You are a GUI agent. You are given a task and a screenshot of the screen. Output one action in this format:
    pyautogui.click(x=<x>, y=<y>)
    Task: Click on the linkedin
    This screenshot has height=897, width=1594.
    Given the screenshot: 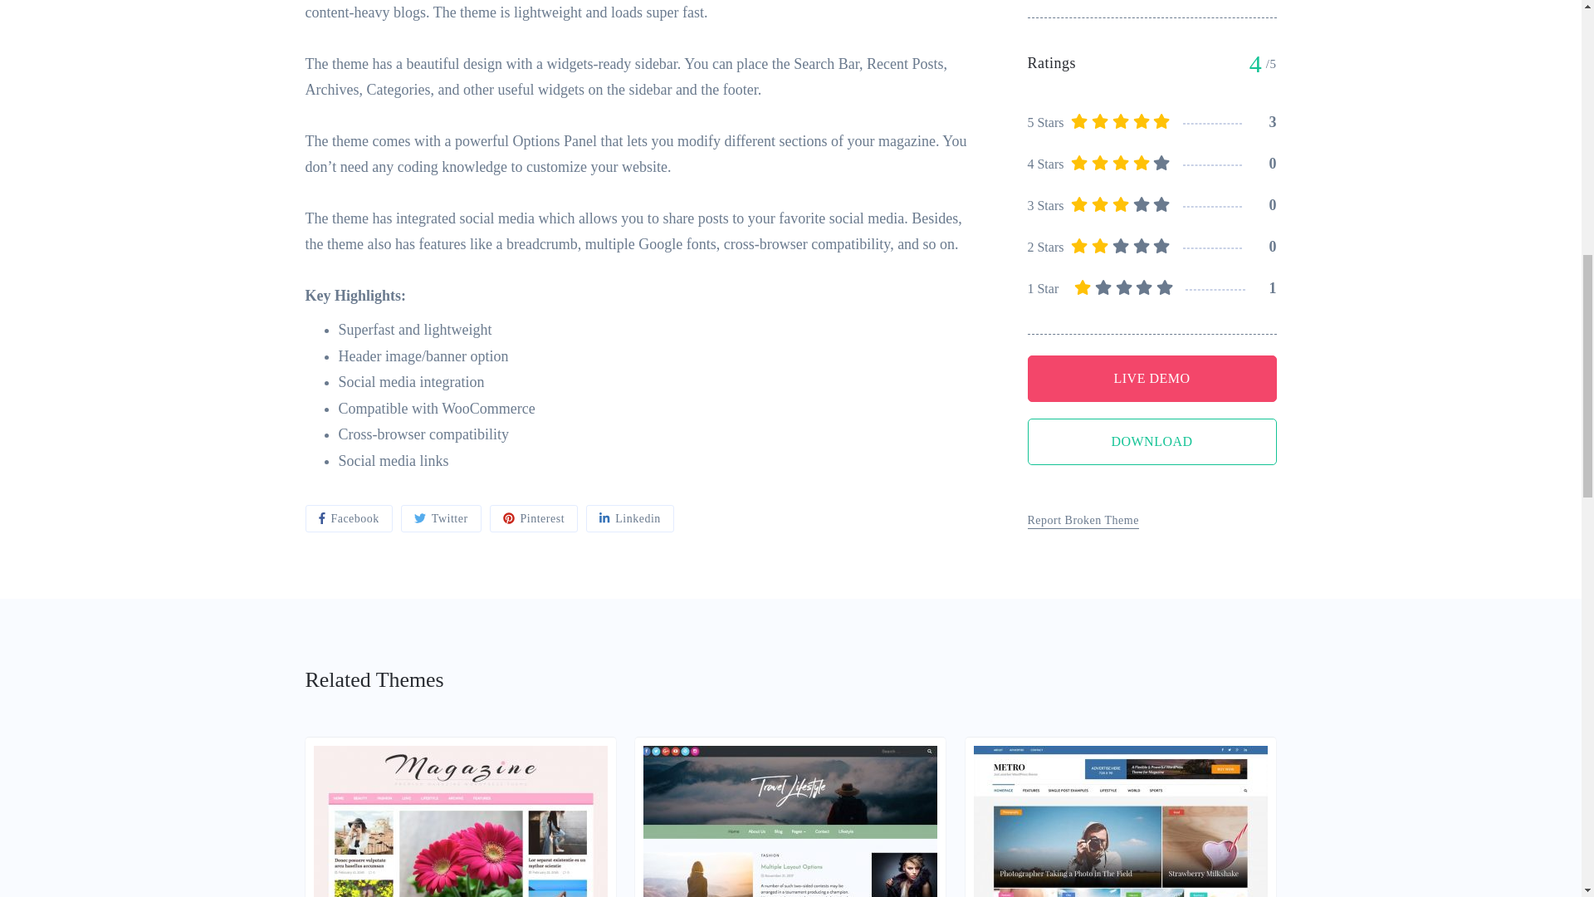 What is the action you would take?
    pyautogui.click(x=630, y=518)
    